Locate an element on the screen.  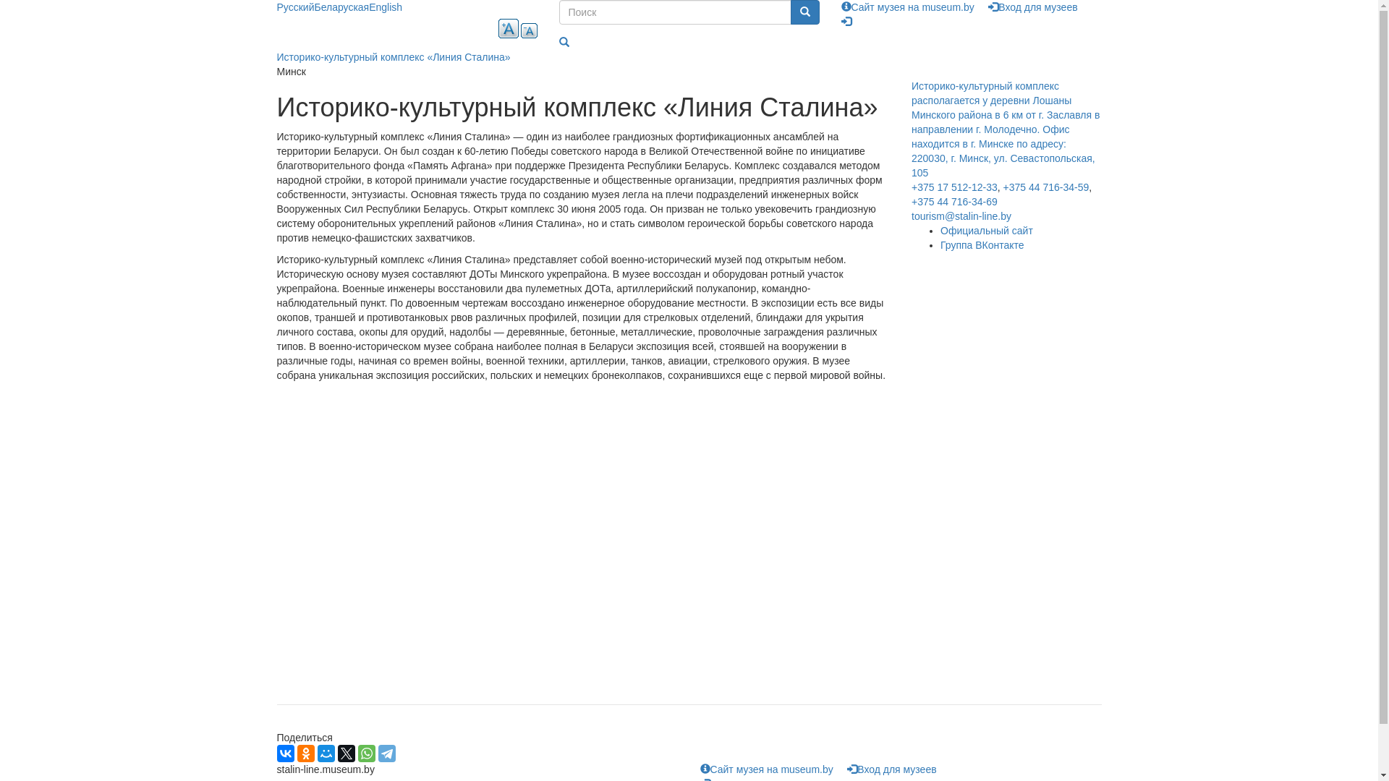
A is located at coordinates (508, 29).